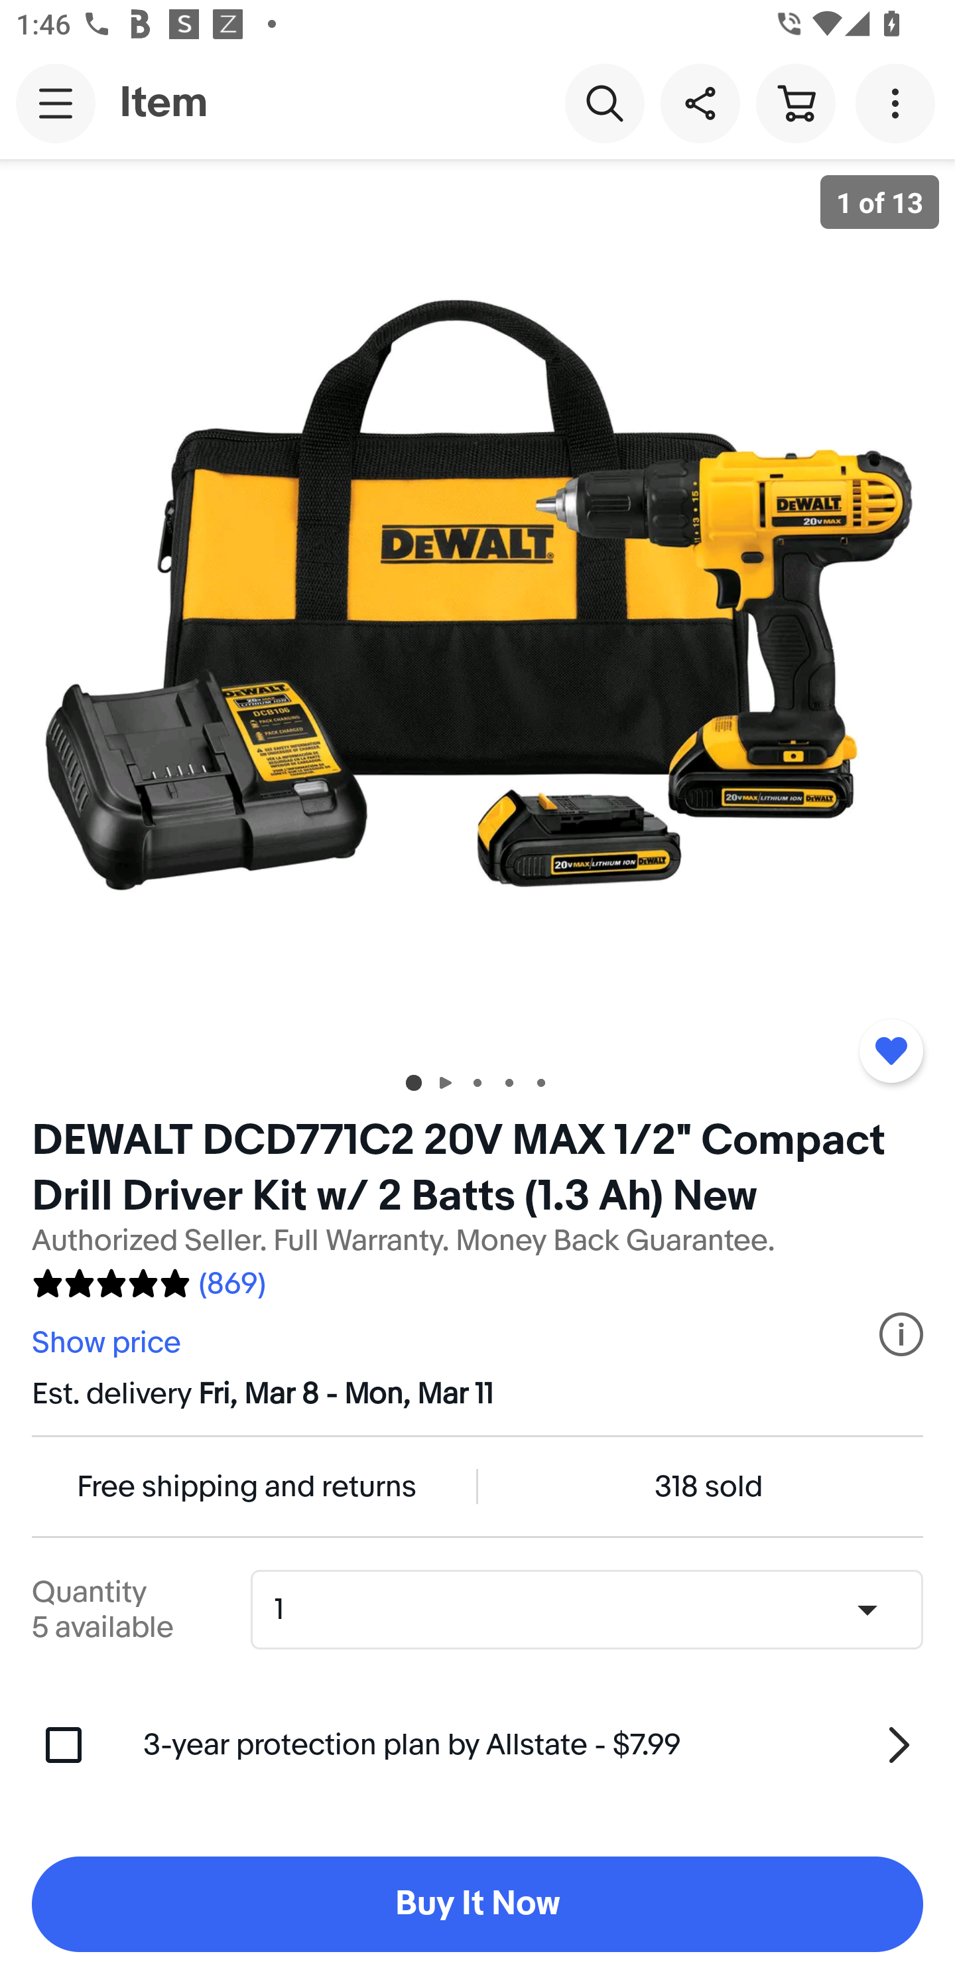  What do you see at coordinates (477, 604) in the screenshot?
I see `Item image 1 of 13` at bounding box center [477, 604].